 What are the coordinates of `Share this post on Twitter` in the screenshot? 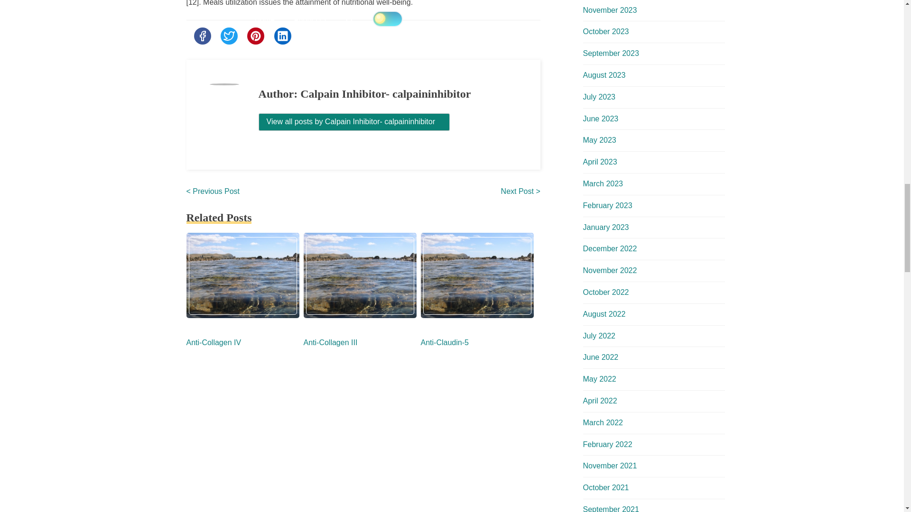 It's located at (229, 36).